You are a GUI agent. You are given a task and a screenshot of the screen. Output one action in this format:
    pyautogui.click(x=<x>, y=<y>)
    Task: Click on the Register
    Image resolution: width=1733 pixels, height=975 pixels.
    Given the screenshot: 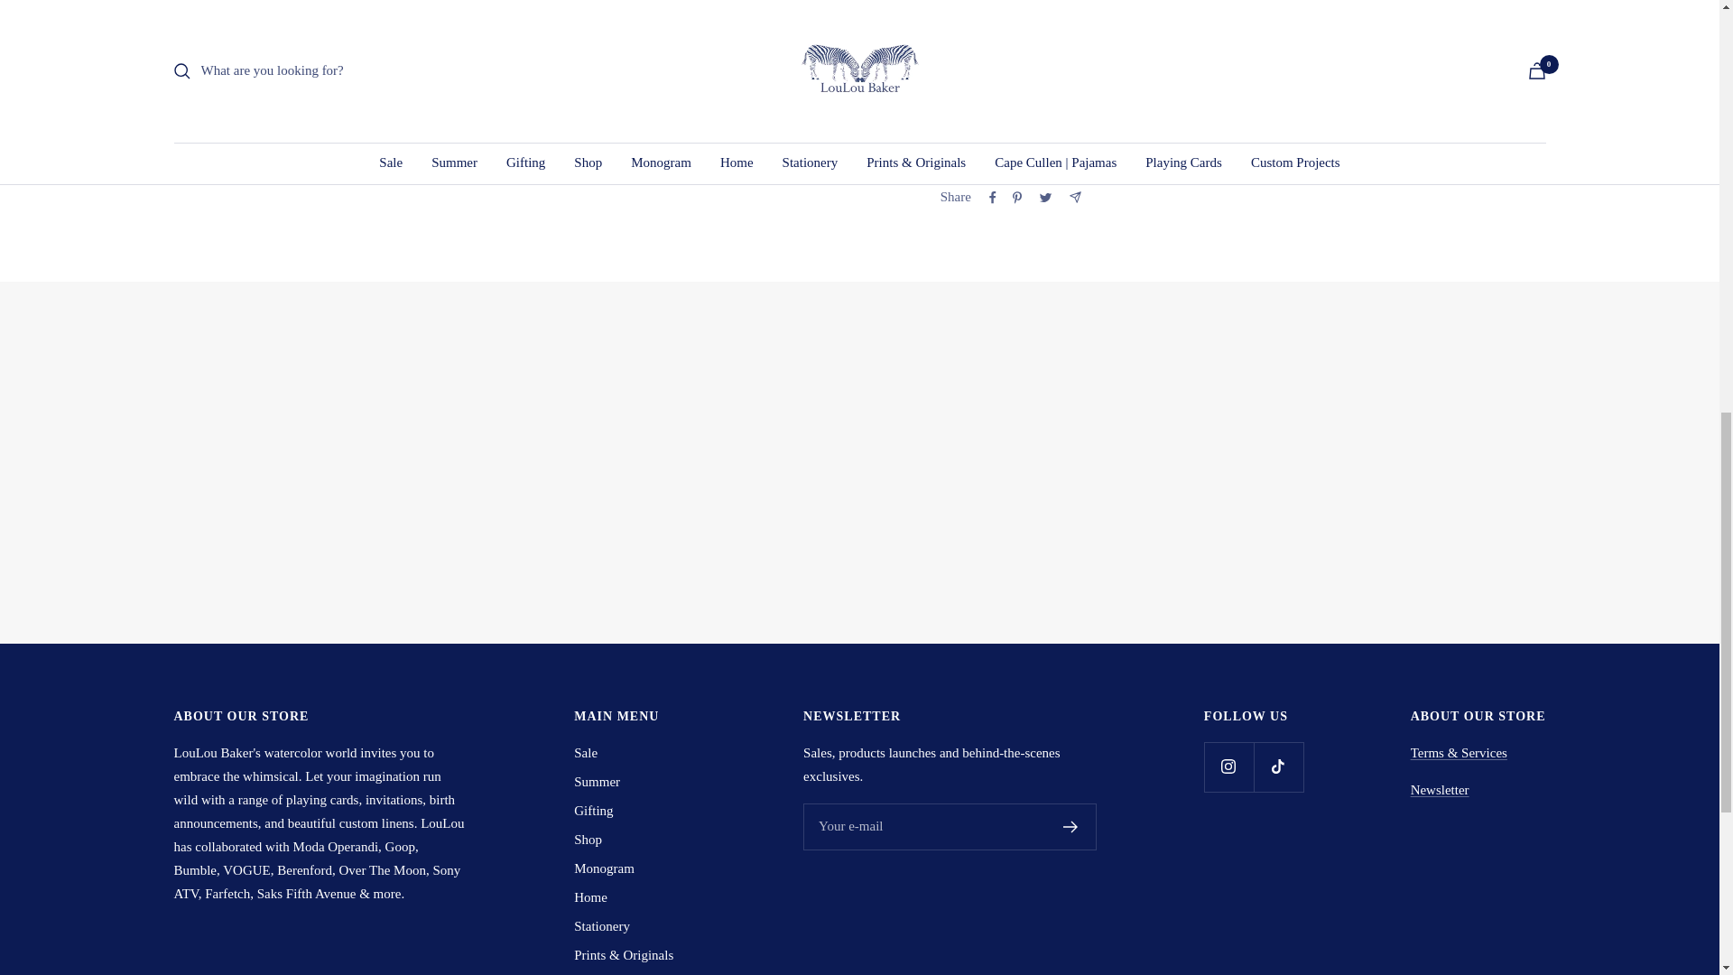 What is the action you would take?
    pyautogui.click(x=1070, y=827)
    